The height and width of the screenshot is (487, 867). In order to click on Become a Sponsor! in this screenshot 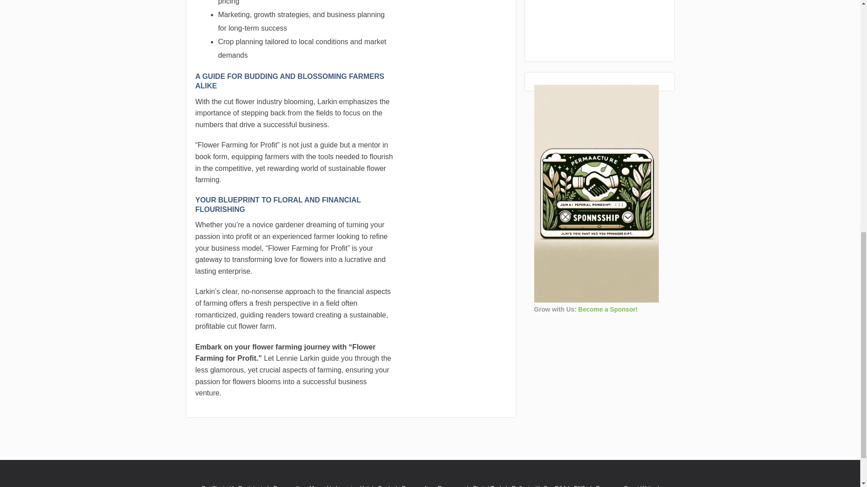, I will do `click(608, 309)`.